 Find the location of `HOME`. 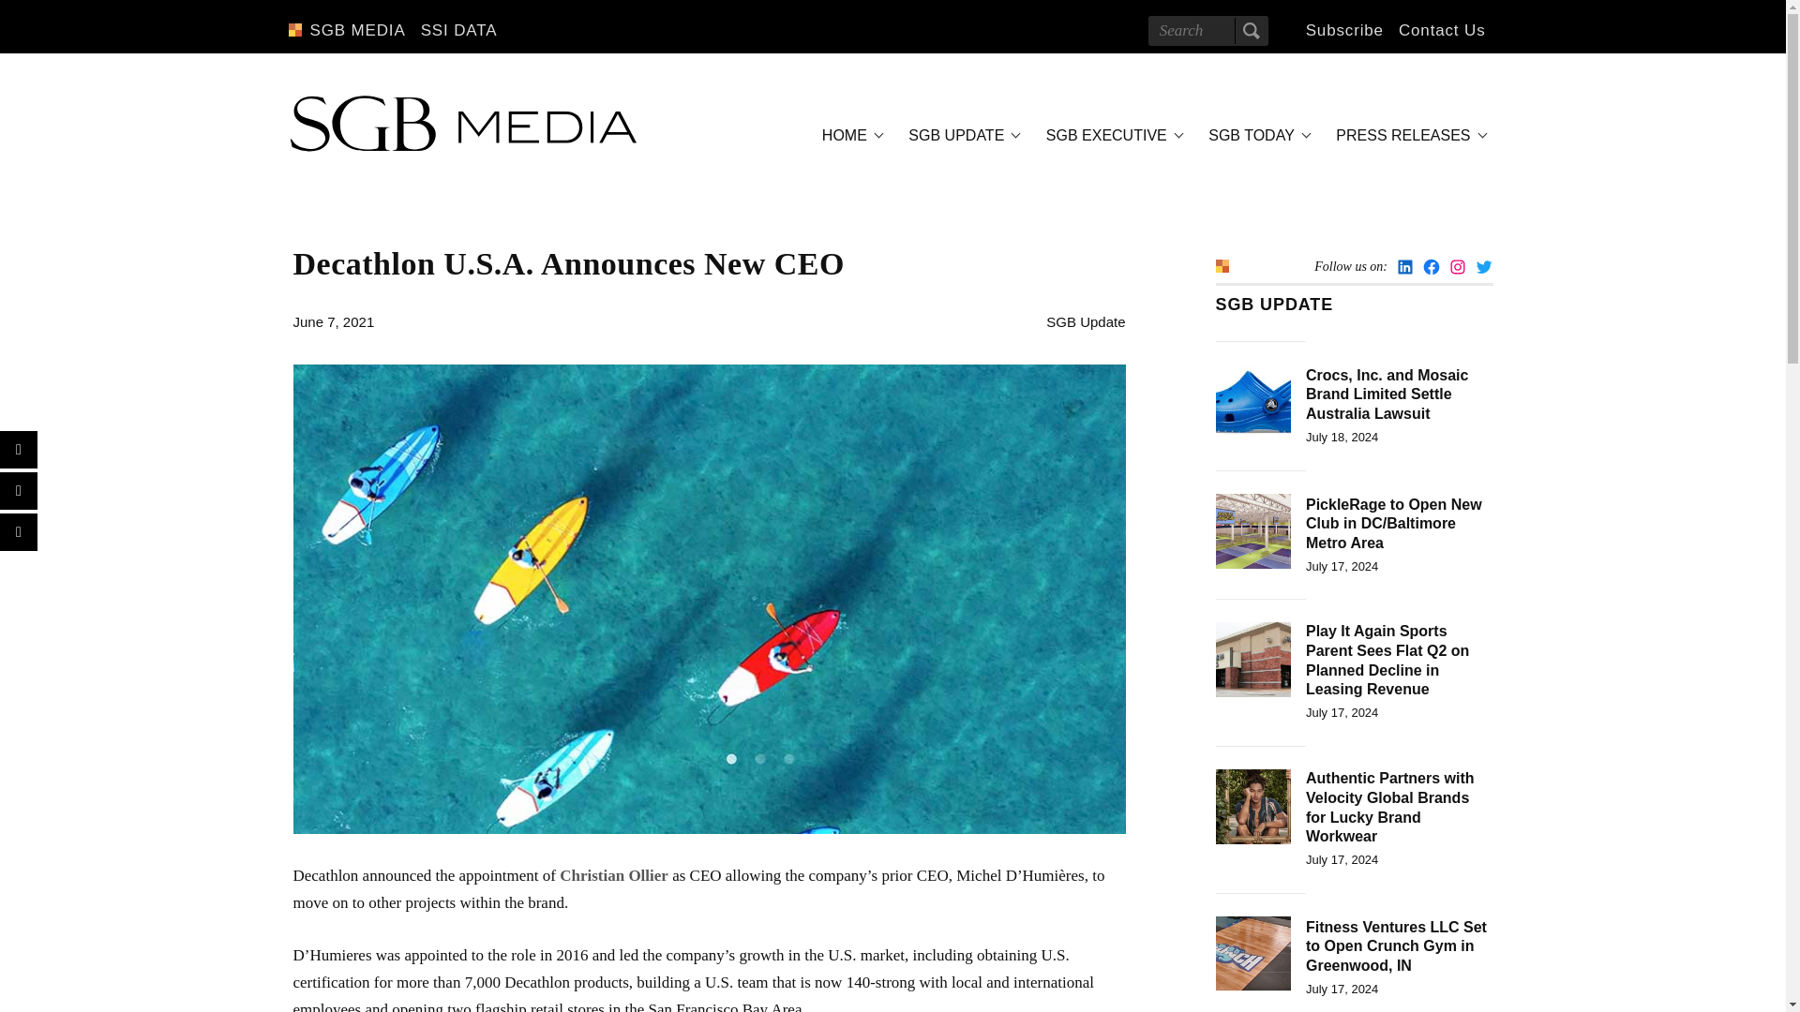

HOME is located at coordinates (849, 135).